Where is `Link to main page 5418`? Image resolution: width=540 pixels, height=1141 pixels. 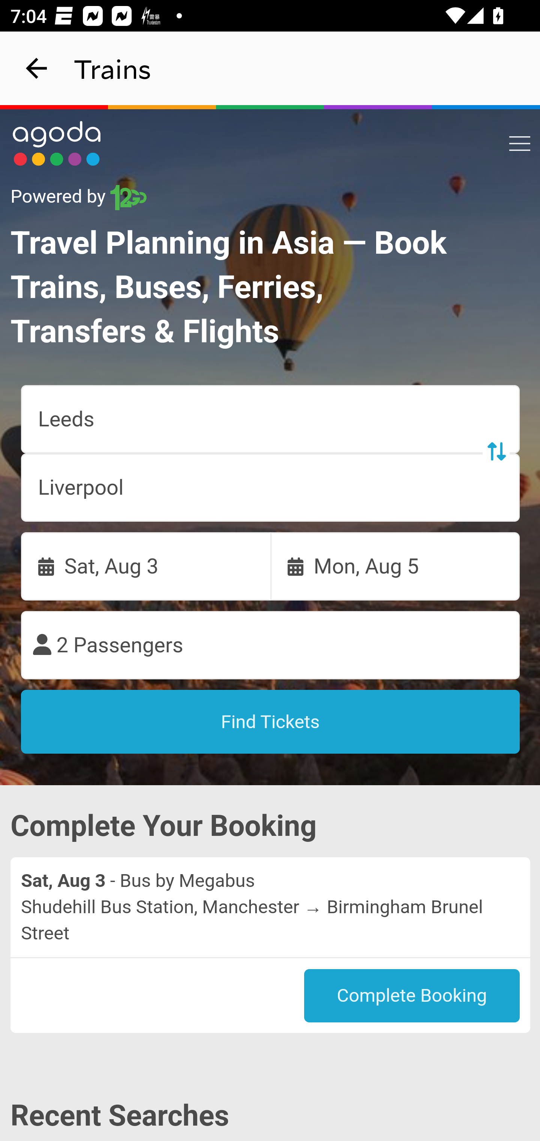
Link to main page 5418 is located at coordinates (57, 143).